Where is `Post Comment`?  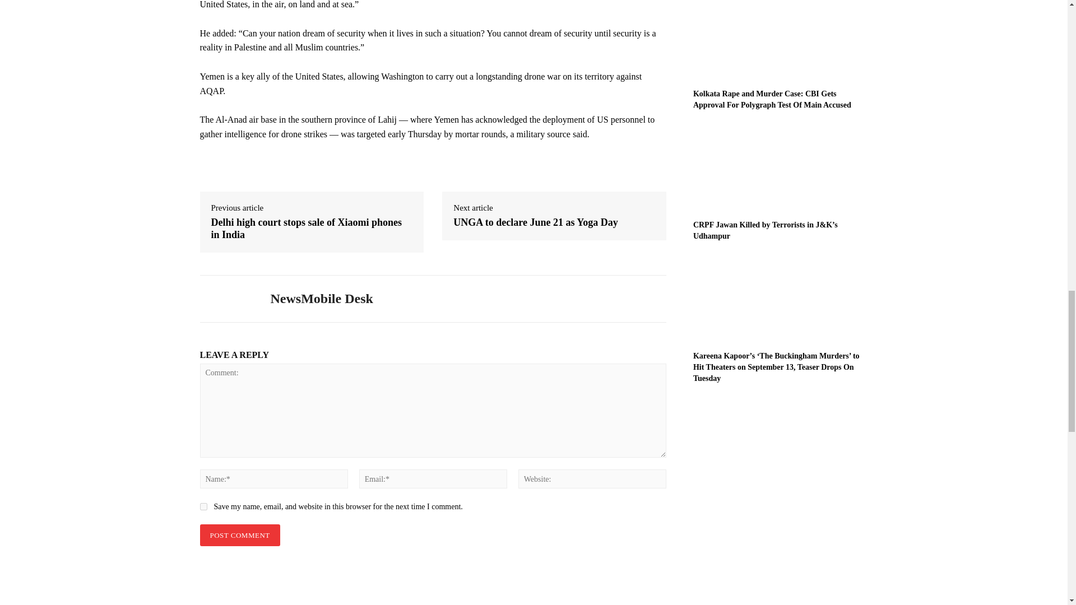 Post Comment is located at coordinates (239, 536).